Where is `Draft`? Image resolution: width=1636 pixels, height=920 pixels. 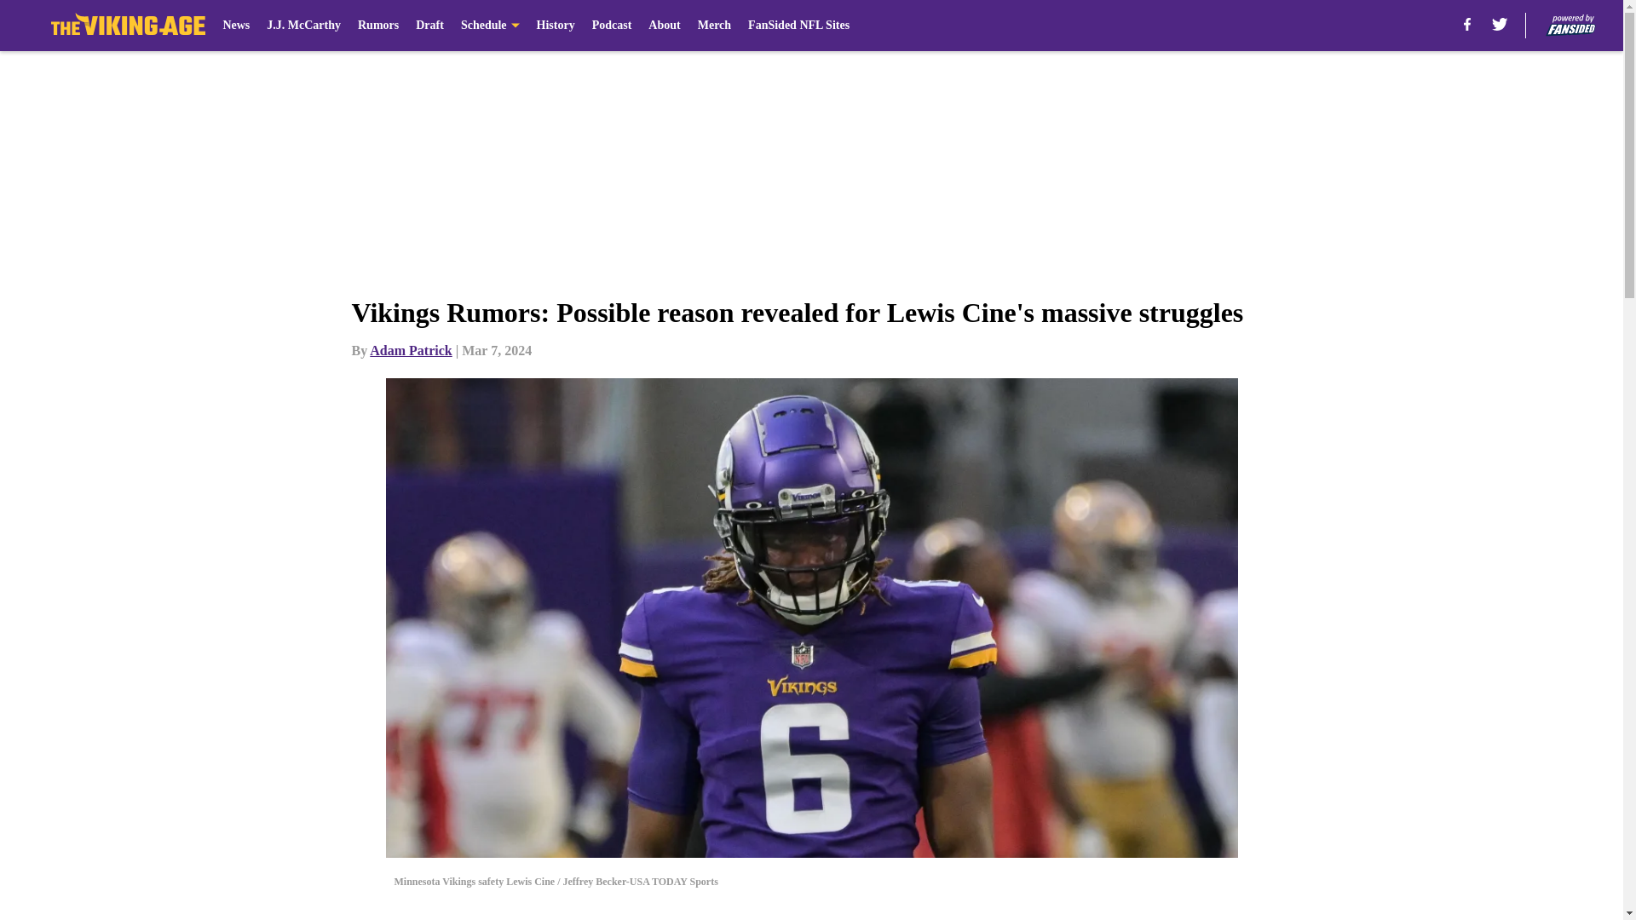
Draft is located at coordinates (429, 26).